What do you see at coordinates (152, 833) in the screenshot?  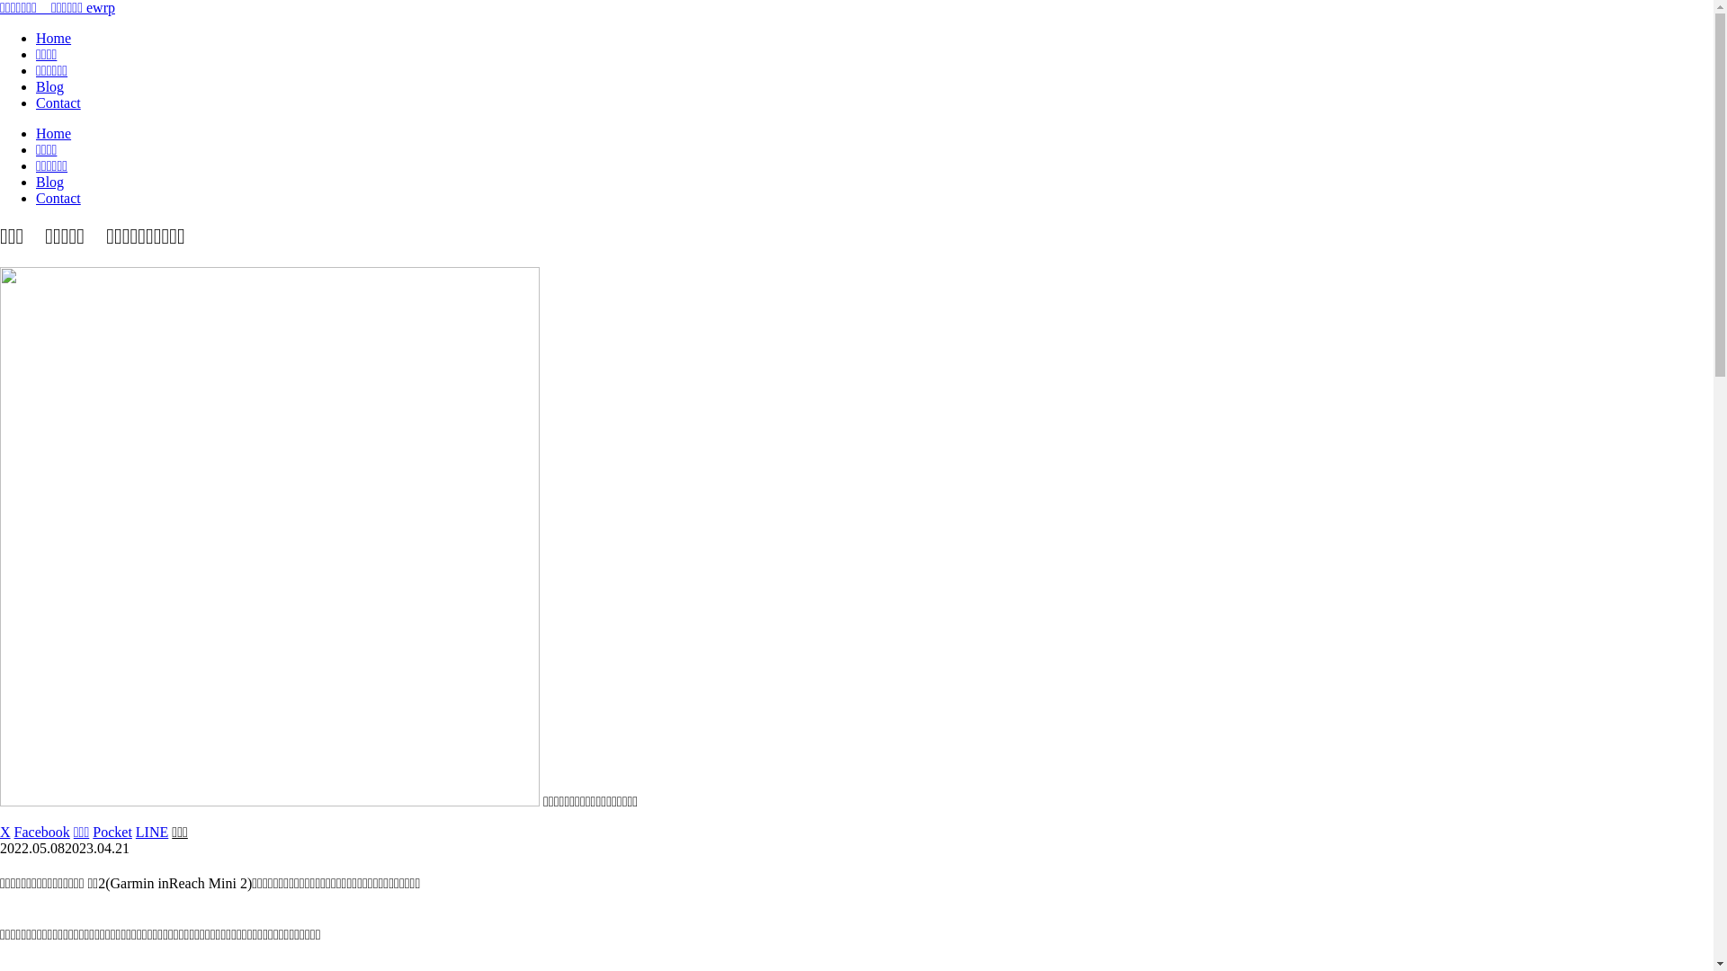 I see `LINE` at bounding box center [152, 833].